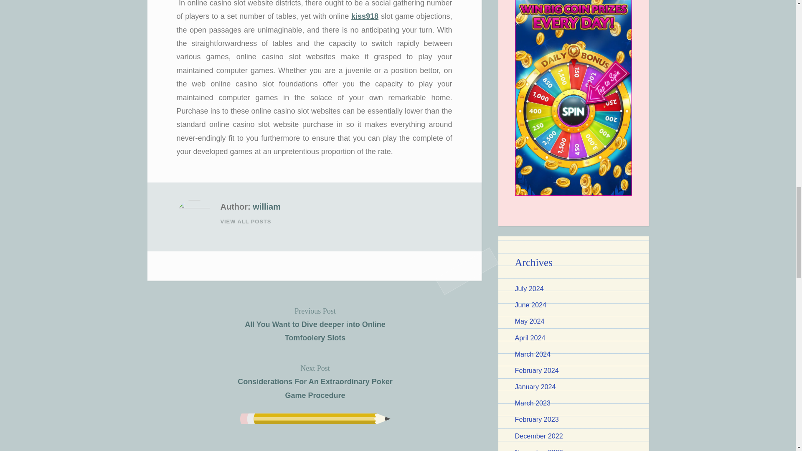 This screenshot has width=802, height=451. I want to click on March 2024, so click(532, 354).